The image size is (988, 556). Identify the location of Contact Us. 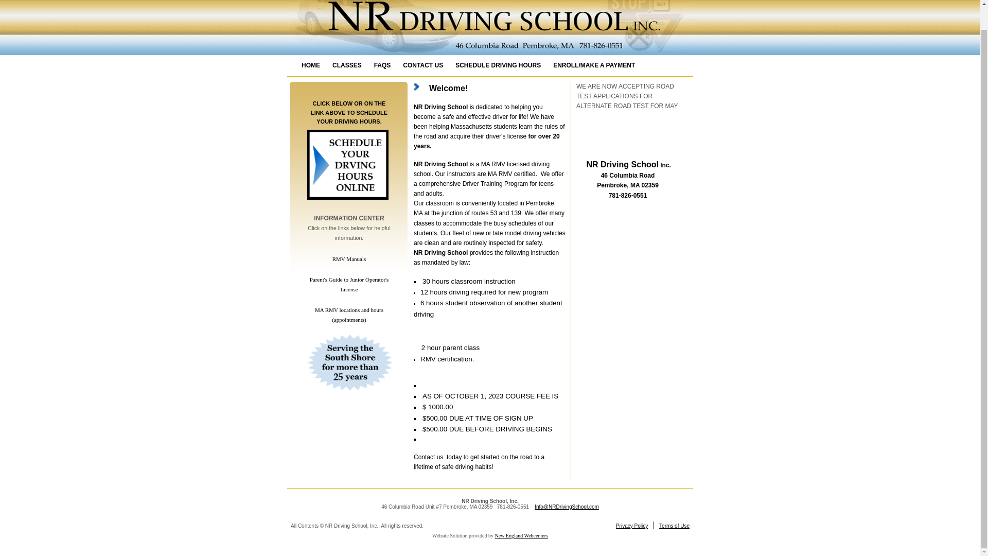
(423, 65).